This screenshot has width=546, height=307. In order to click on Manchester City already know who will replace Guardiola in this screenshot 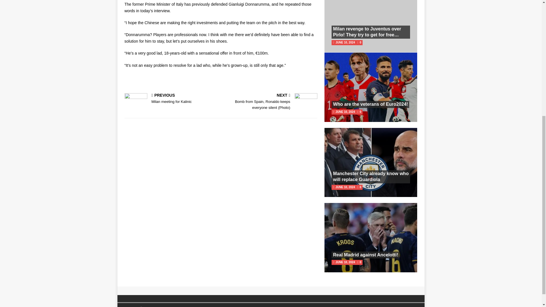, I will do `click(365, 255)`.